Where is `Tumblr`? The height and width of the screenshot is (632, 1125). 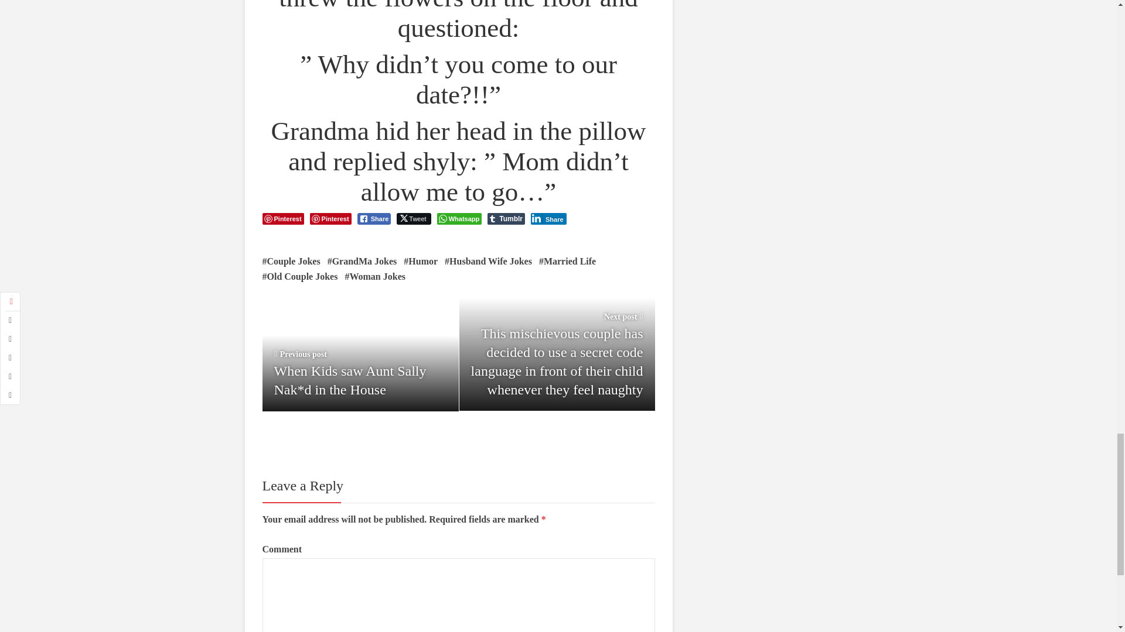 Tumblr is located at coordinates (506, 219).